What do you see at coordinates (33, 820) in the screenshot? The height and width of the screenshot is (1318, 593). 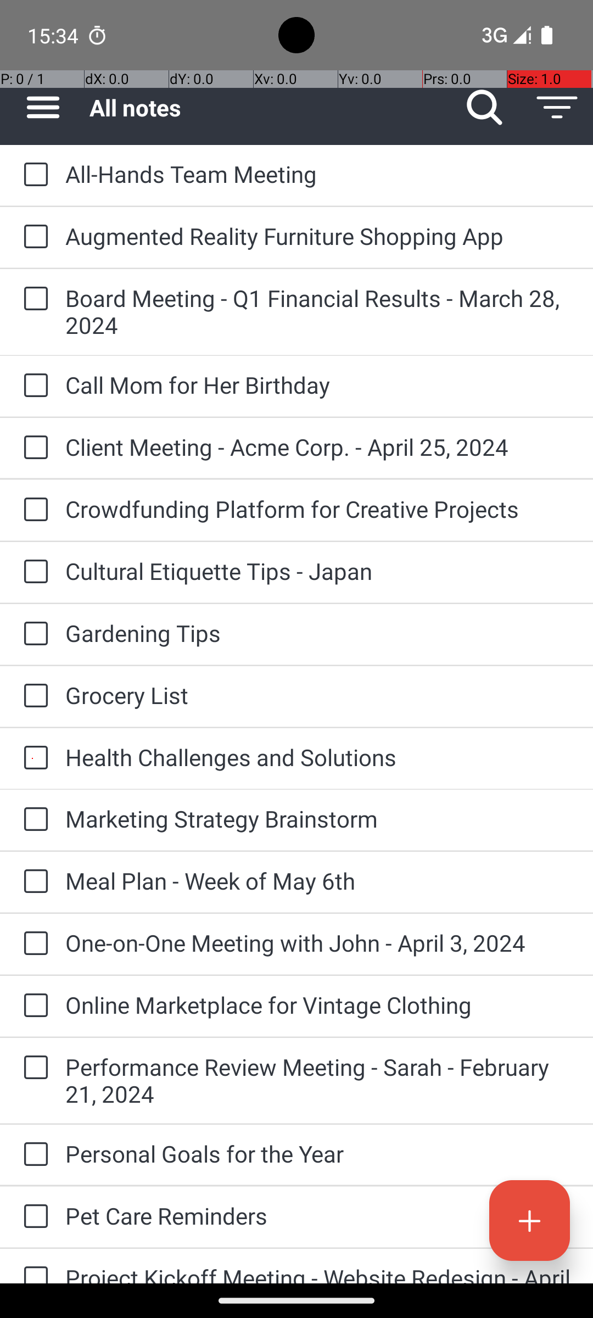 I see `to-do: Marketing Strategy Brainstorm` at bounding box center [33, 820].